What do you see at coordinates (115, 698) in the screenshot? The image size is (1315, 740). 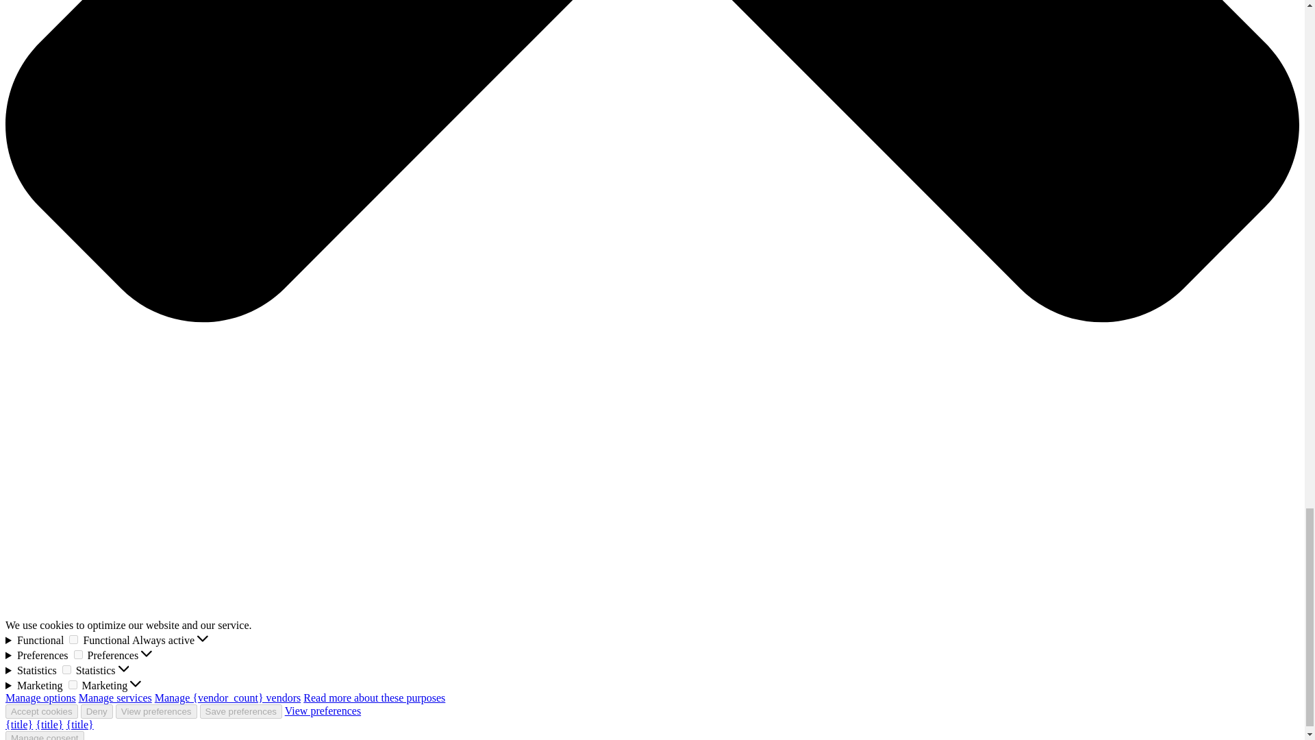 I see `Manage services` at bounding box center [115, 698].